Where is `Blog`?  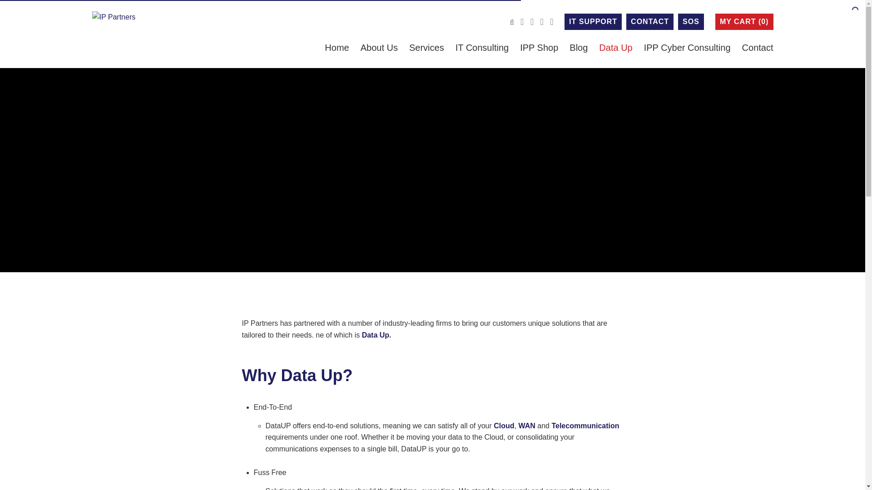 Blog is located at coordinates (579, 47).